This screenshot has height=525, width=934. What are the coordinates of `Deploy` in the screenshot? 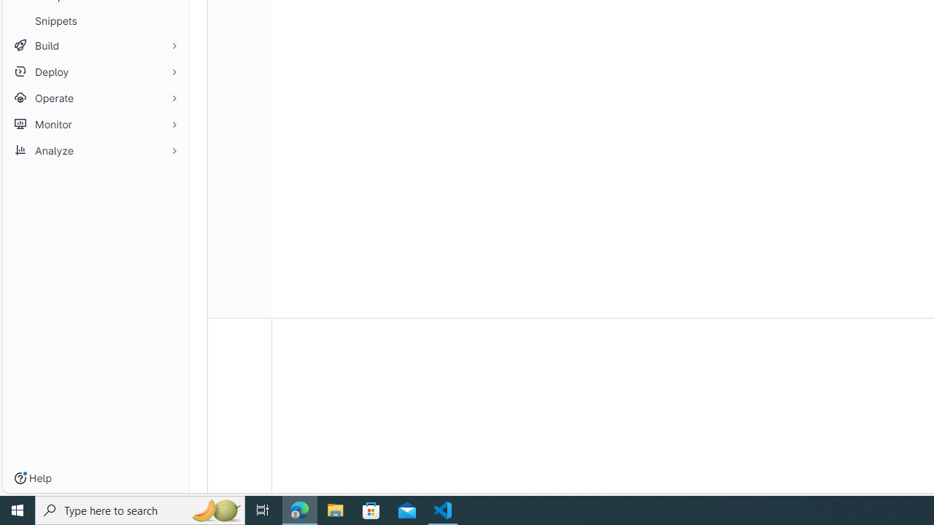 It's located at (95, 71).